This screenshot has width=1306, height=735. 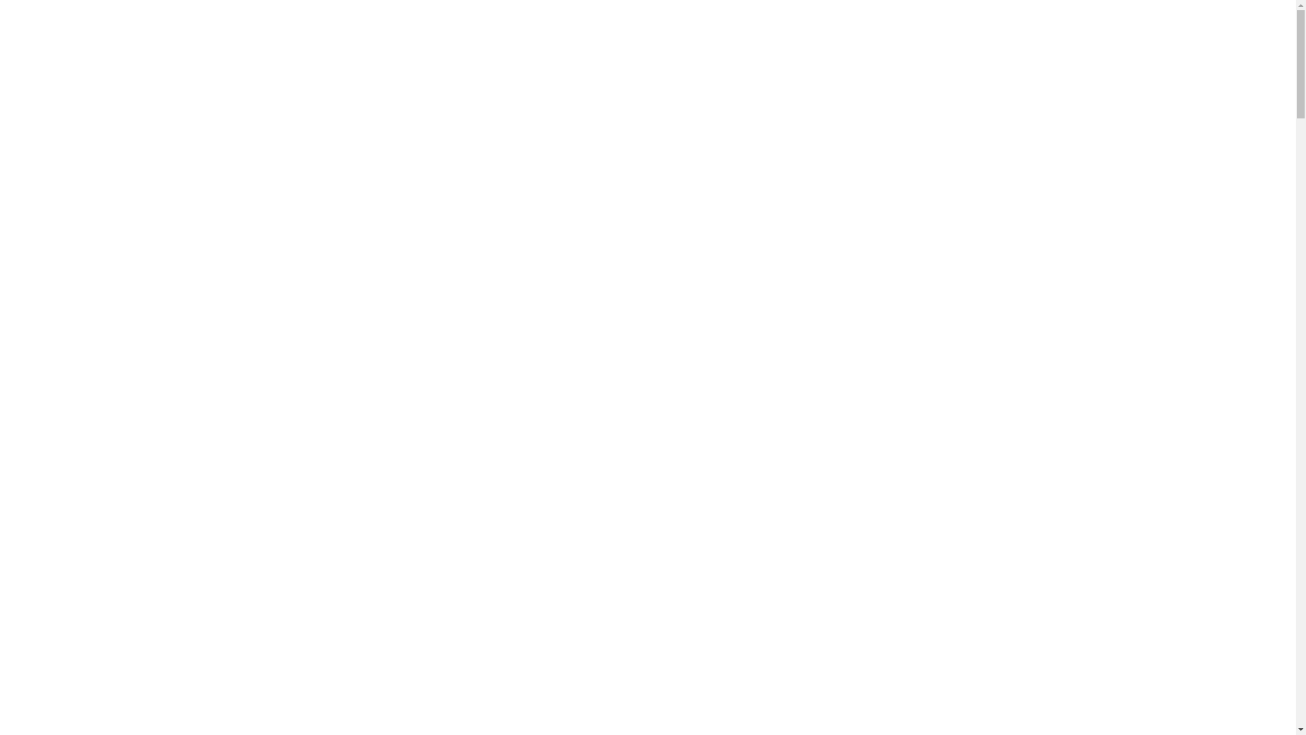 What do you see at coordinates (969, 34) in the screenshot?
I see `ACCUEIL` at bounding box center [969, 34].